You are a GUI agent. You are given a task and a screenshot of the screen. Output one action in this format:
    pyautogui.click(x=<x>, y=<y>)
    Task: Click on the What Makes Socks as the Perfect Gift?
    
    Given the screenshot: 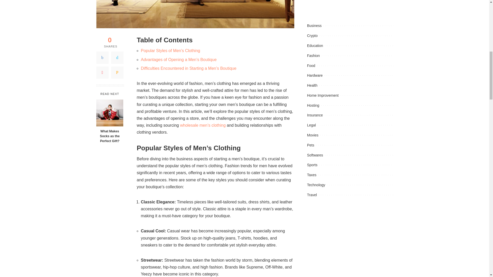 What is the action you would take?
    pyautogui.click(x=109, y=136)
    